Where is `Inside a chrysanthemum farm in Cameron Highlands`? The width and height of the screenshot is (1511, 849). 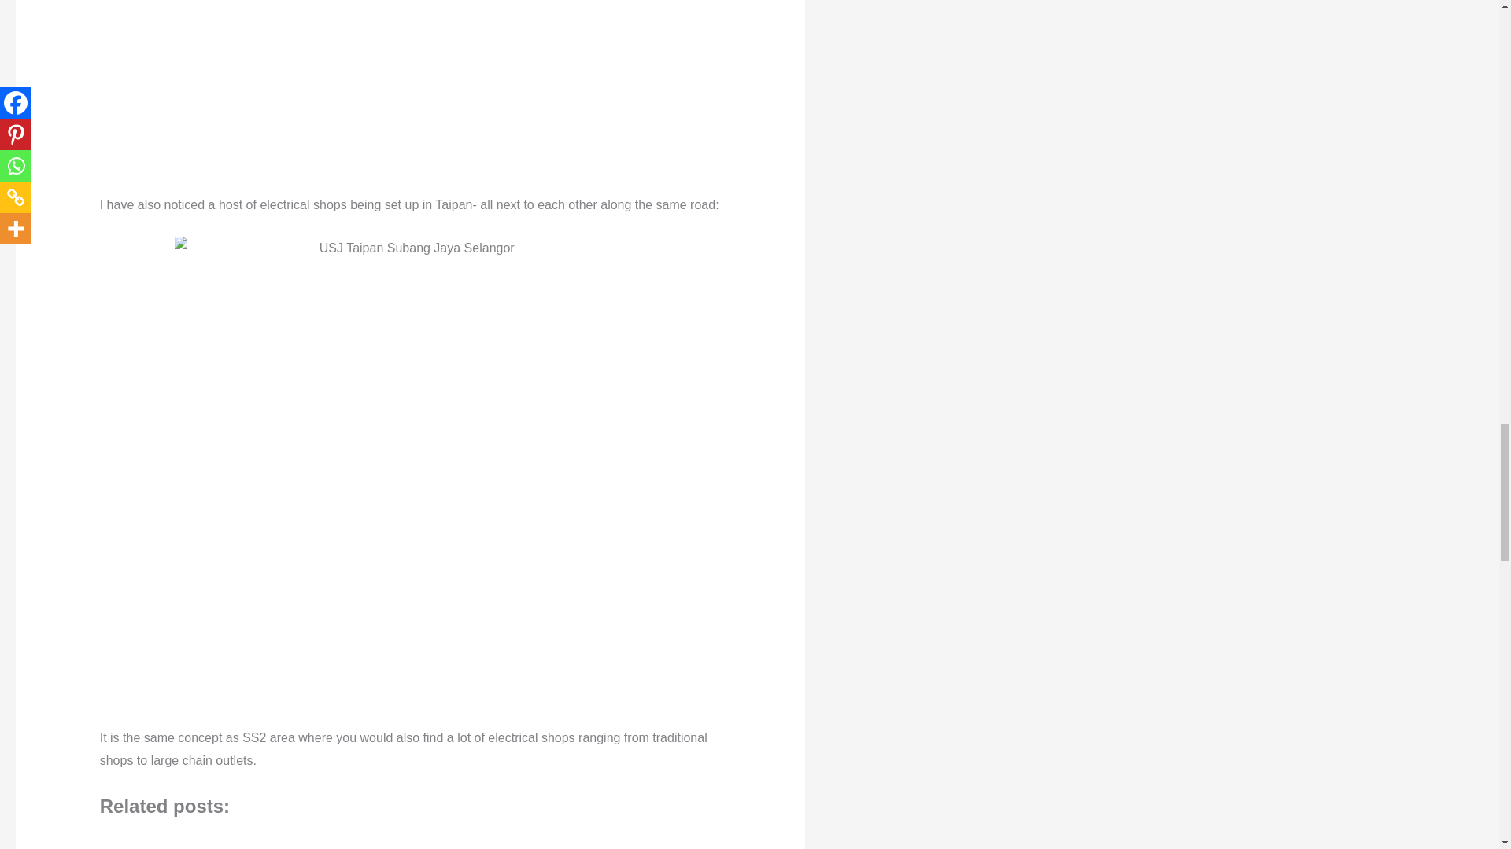
Inside a chrysanthemum farm in Cameron Highlands is located at coordinates (417, 841).